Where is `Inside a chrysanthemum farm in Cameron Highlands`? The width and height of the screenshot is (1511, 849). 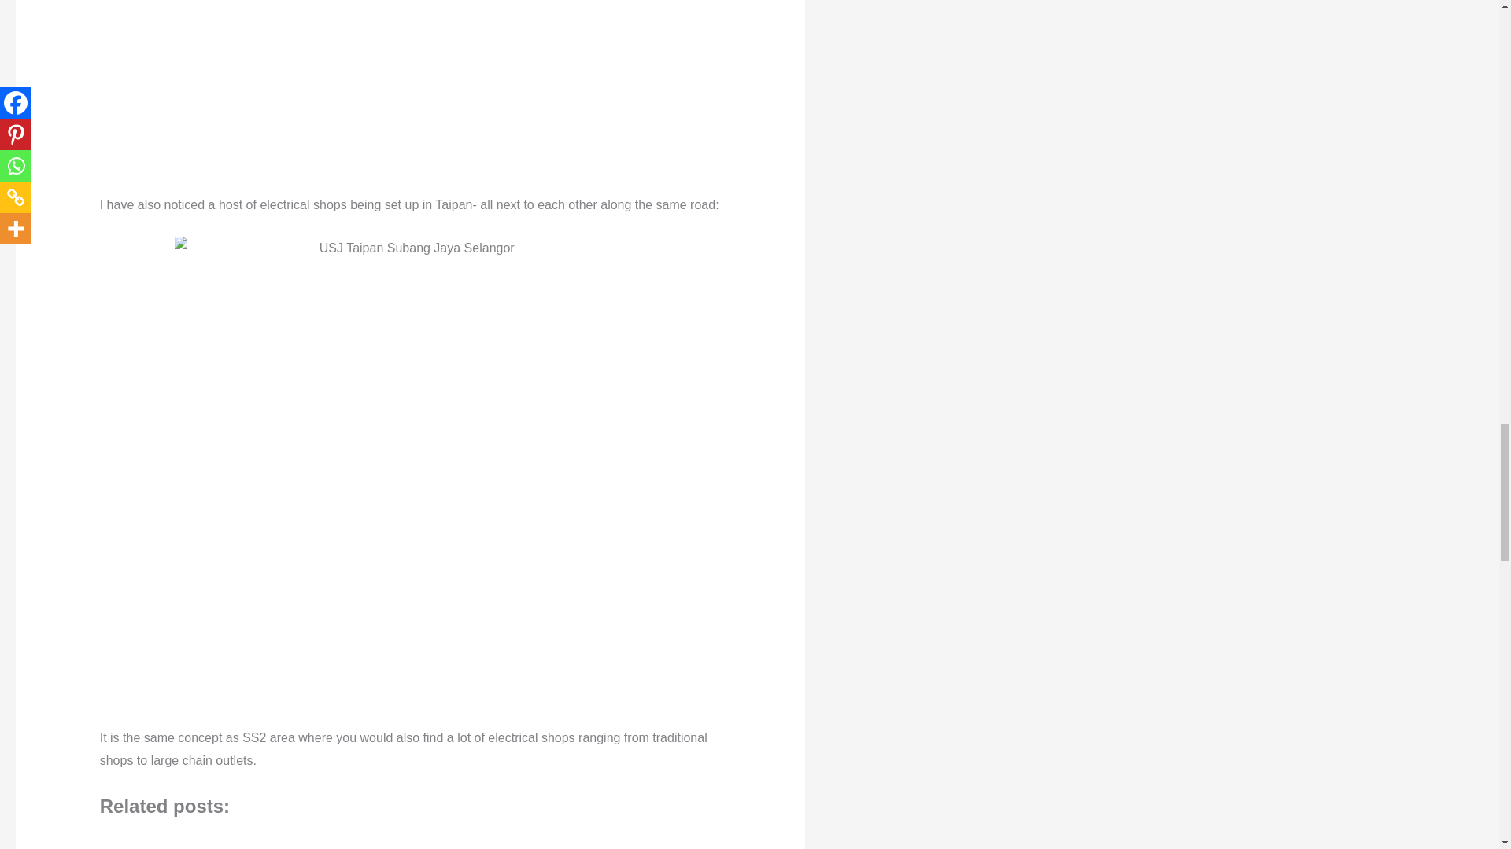
Inside a chrysanthemum farm in Cameron Highlands is located at coordinates (417, 841).